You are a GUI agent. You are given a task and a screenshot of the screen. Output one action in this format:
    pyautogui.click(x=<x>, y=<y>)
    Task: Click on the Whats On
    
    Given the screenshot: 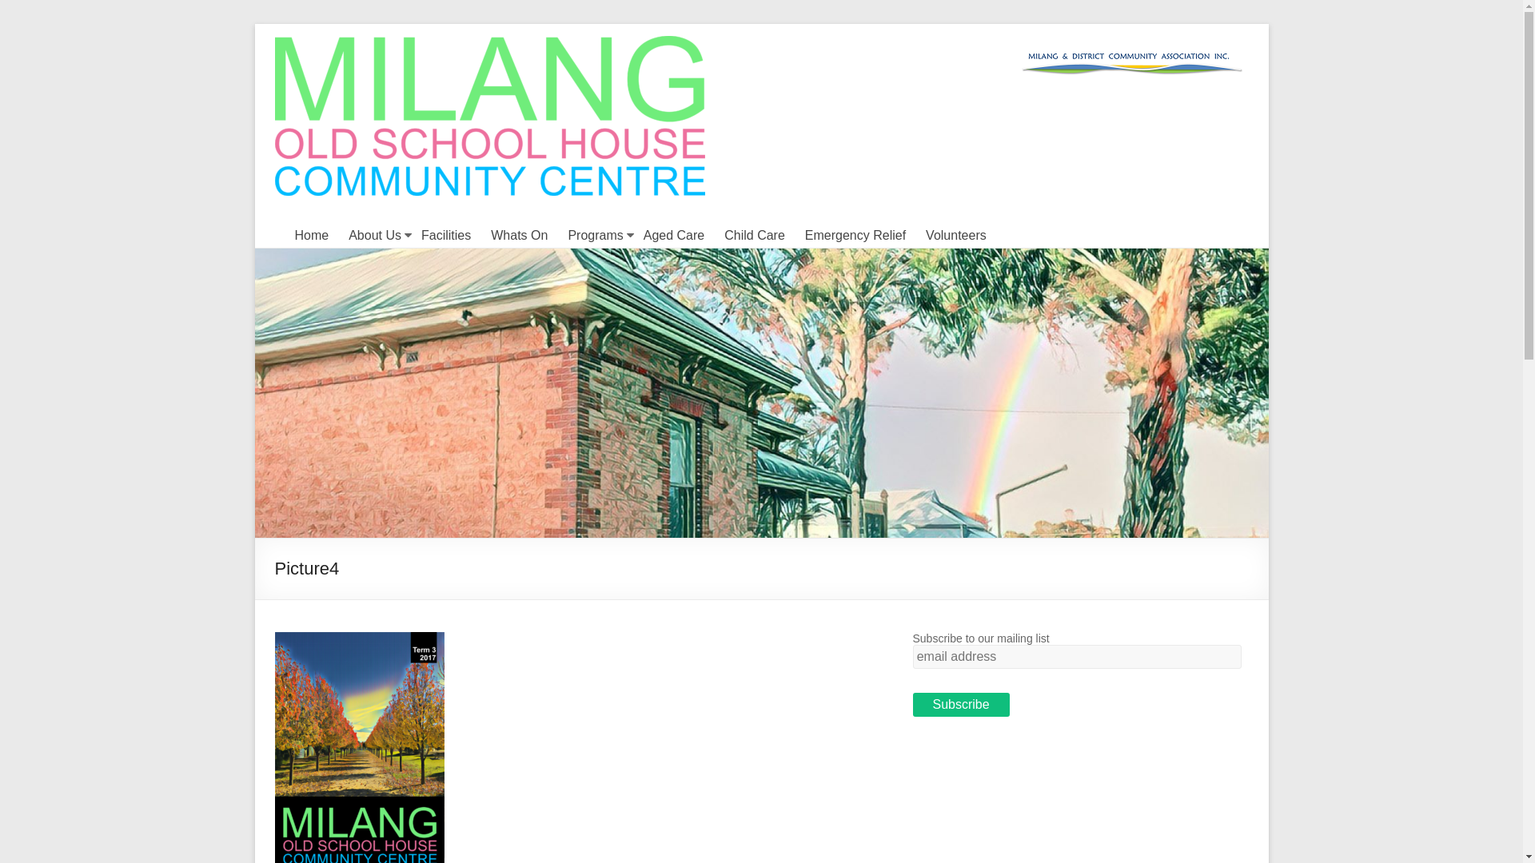 What is the action you would take?
    pyautogui.click(x=520, y=236)
    